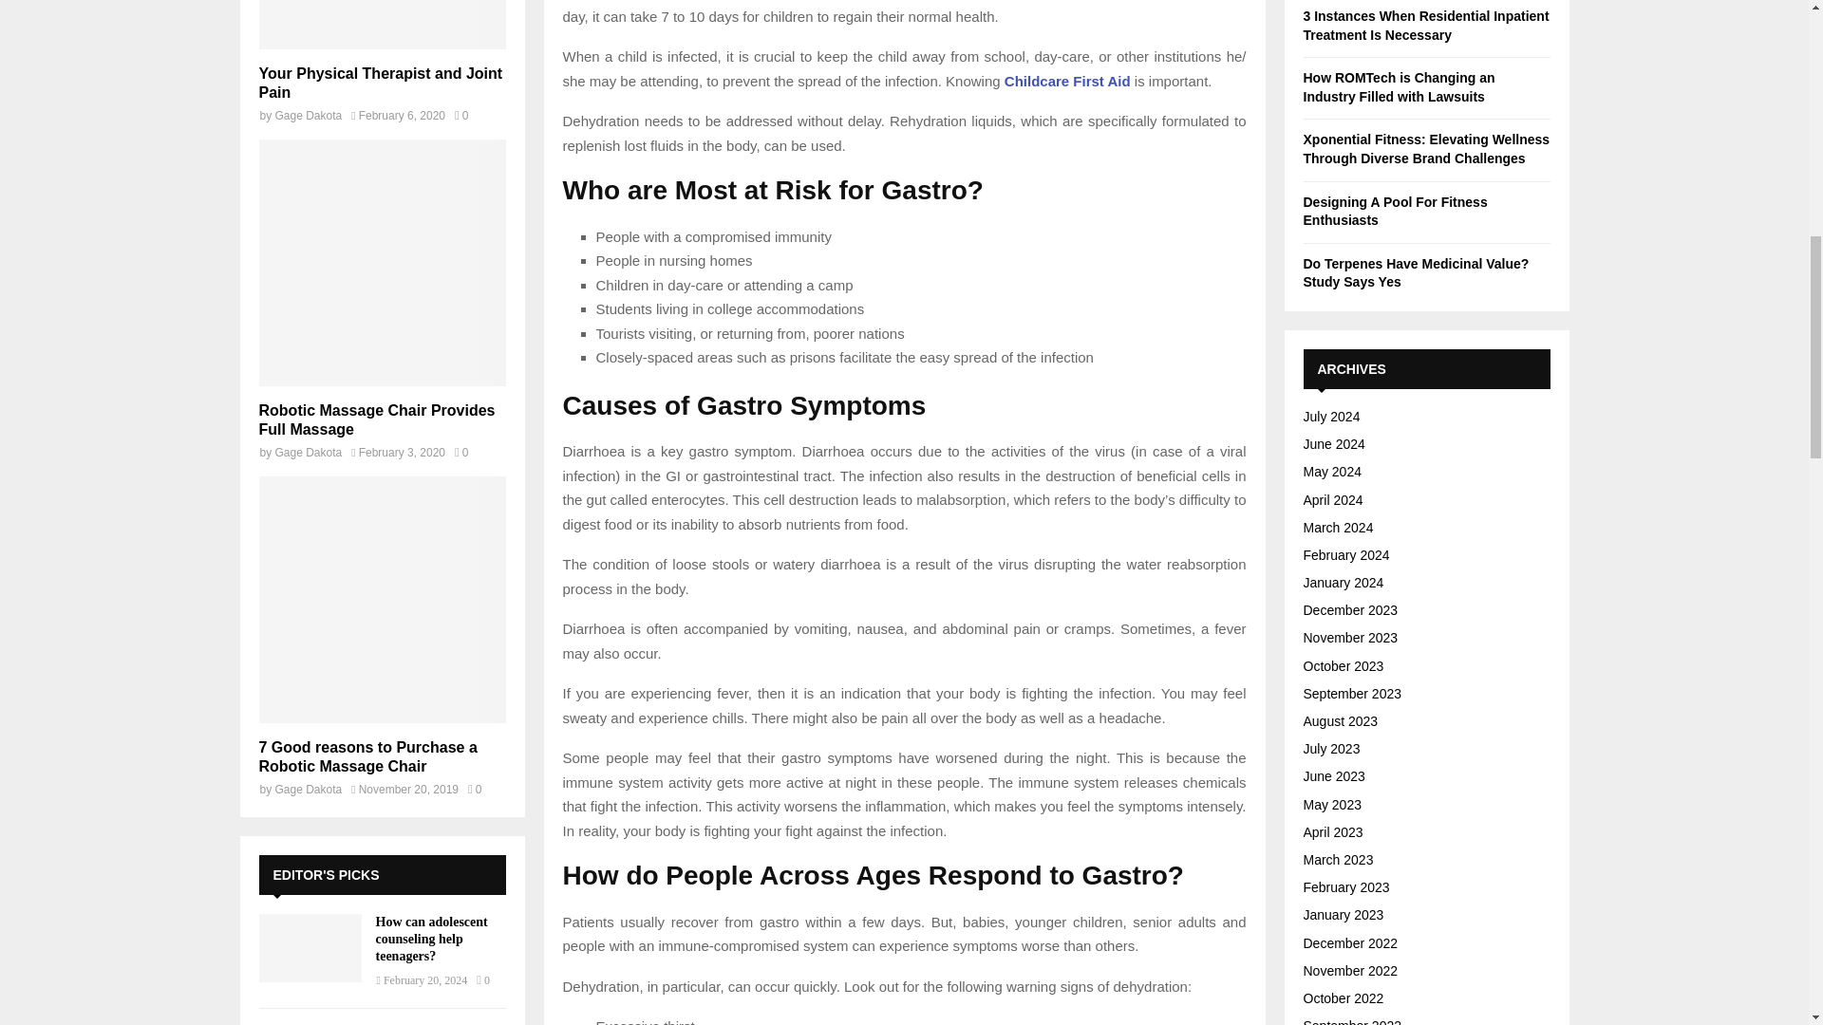 This screenshot has height=1025, width=1823. I want to click on  7 Good reasons to Purchase a Robotic Massage Chair , so click(366, 756).